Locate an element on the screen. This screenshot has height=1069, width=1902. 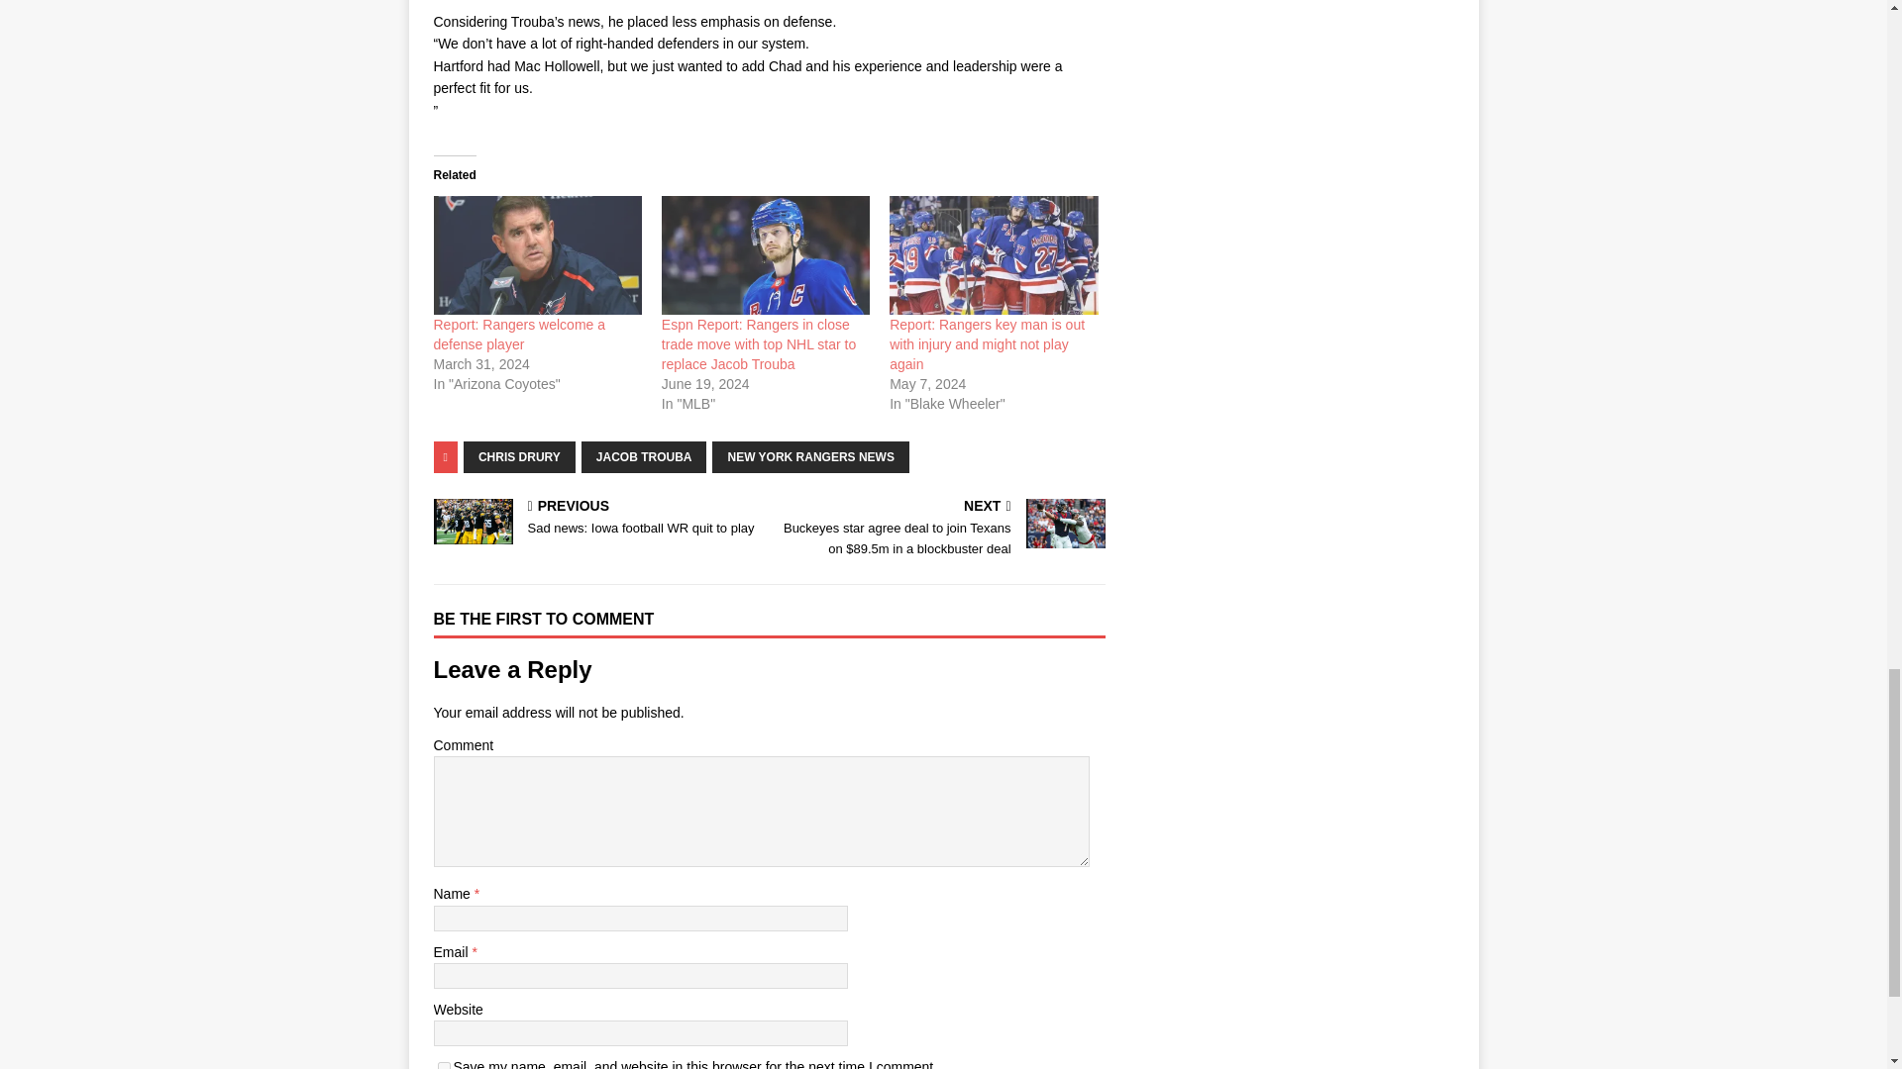
NEW YORK RANGERS NEWS is located at coordinates (810, 457).